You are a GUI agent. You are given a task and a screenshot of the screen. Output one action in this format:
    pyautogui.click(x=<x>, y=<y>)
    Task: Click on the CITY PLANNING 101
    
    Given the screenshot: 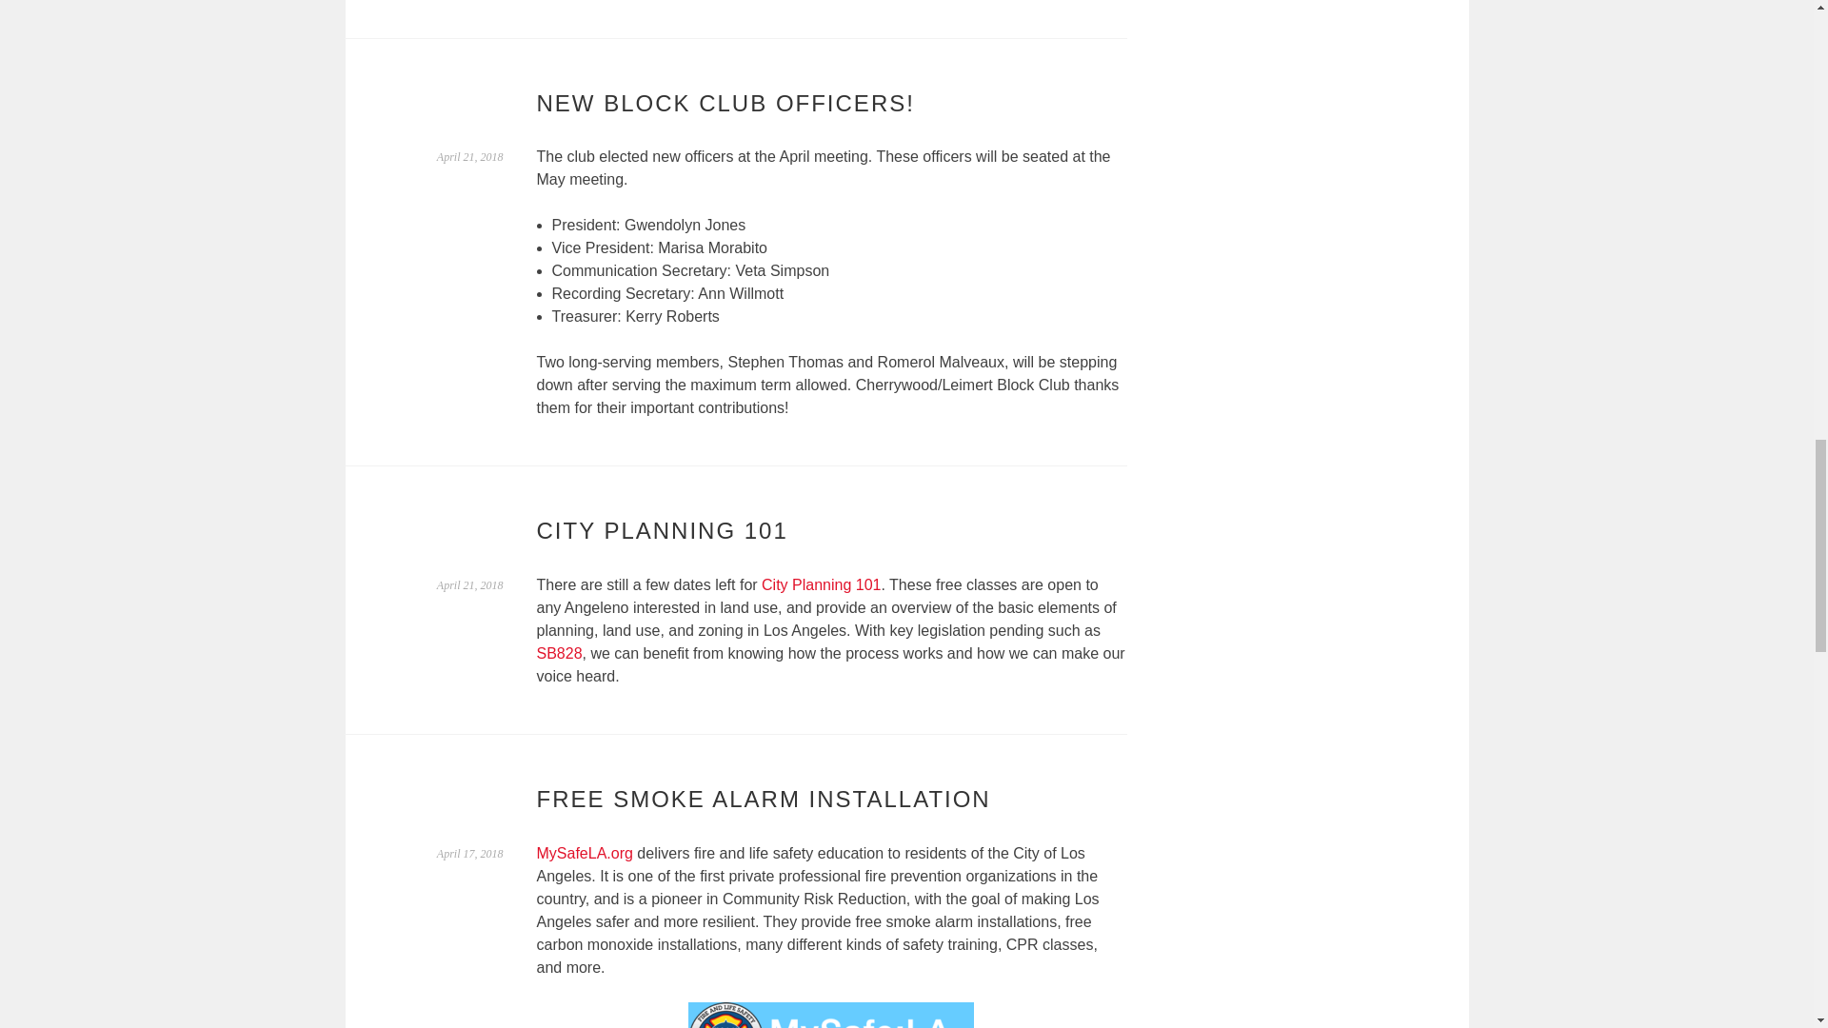 What is the action you would take?
    pyautogui.click(x=663, y=531)
    